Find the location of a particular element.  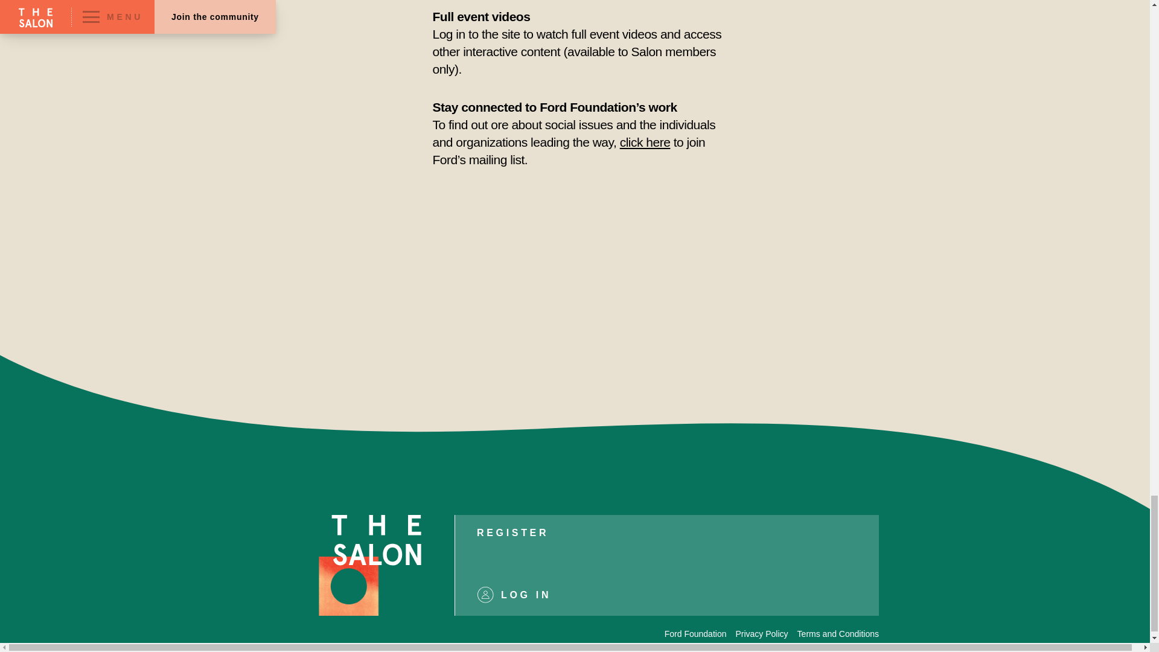

click here is located at coordinates (645, 142).